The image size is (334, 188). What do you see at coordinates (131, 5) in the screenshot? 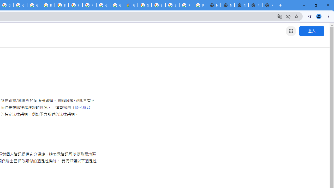
I see `Google Cloud Estimate Summary` at bounding box center [131, 5].